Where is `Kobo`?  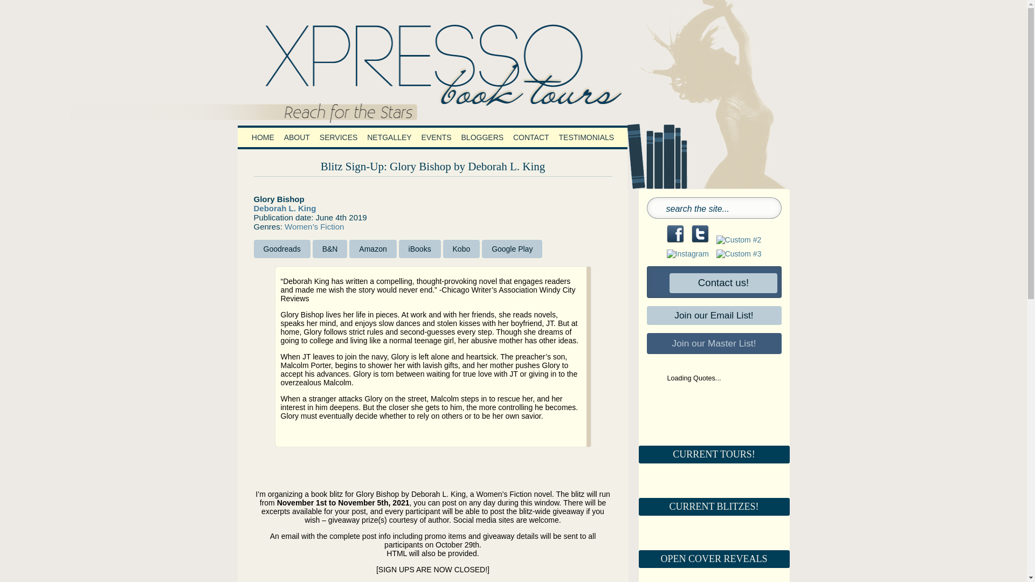
Kobo is located at coordinates (461, 249).